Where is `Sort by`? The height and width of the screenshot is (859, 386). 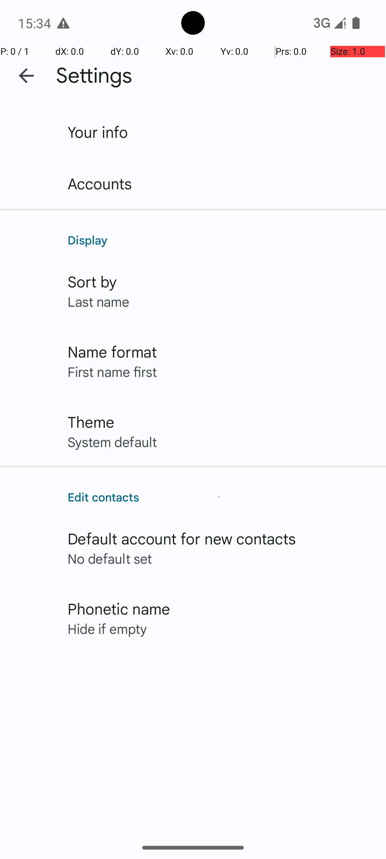 Sort by is located at coordinates (92, 281).